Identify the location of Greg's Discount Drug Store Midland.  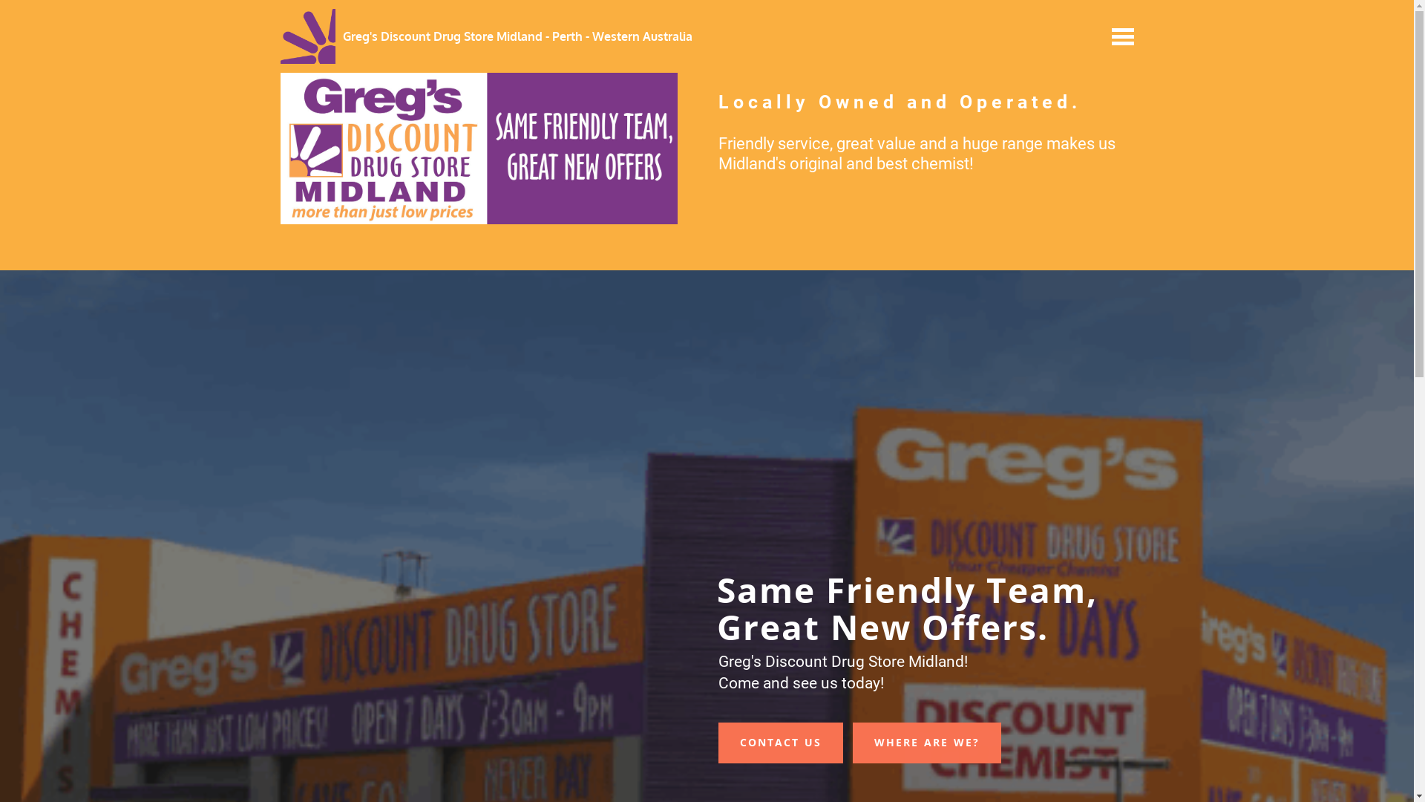
(479, 149).